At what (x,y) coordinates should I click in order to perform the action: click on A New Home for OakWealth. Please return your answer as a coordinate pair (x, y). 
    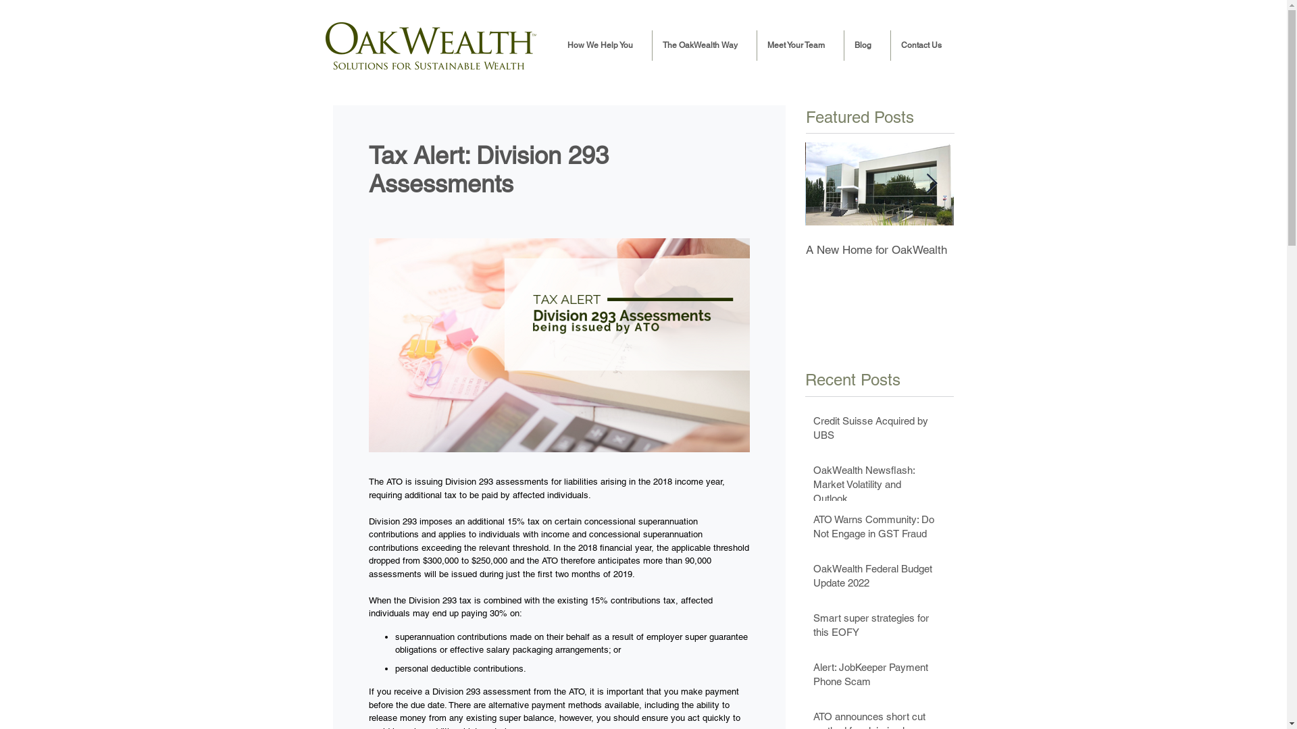
    Looking at the image, I should click on (1028, 250).